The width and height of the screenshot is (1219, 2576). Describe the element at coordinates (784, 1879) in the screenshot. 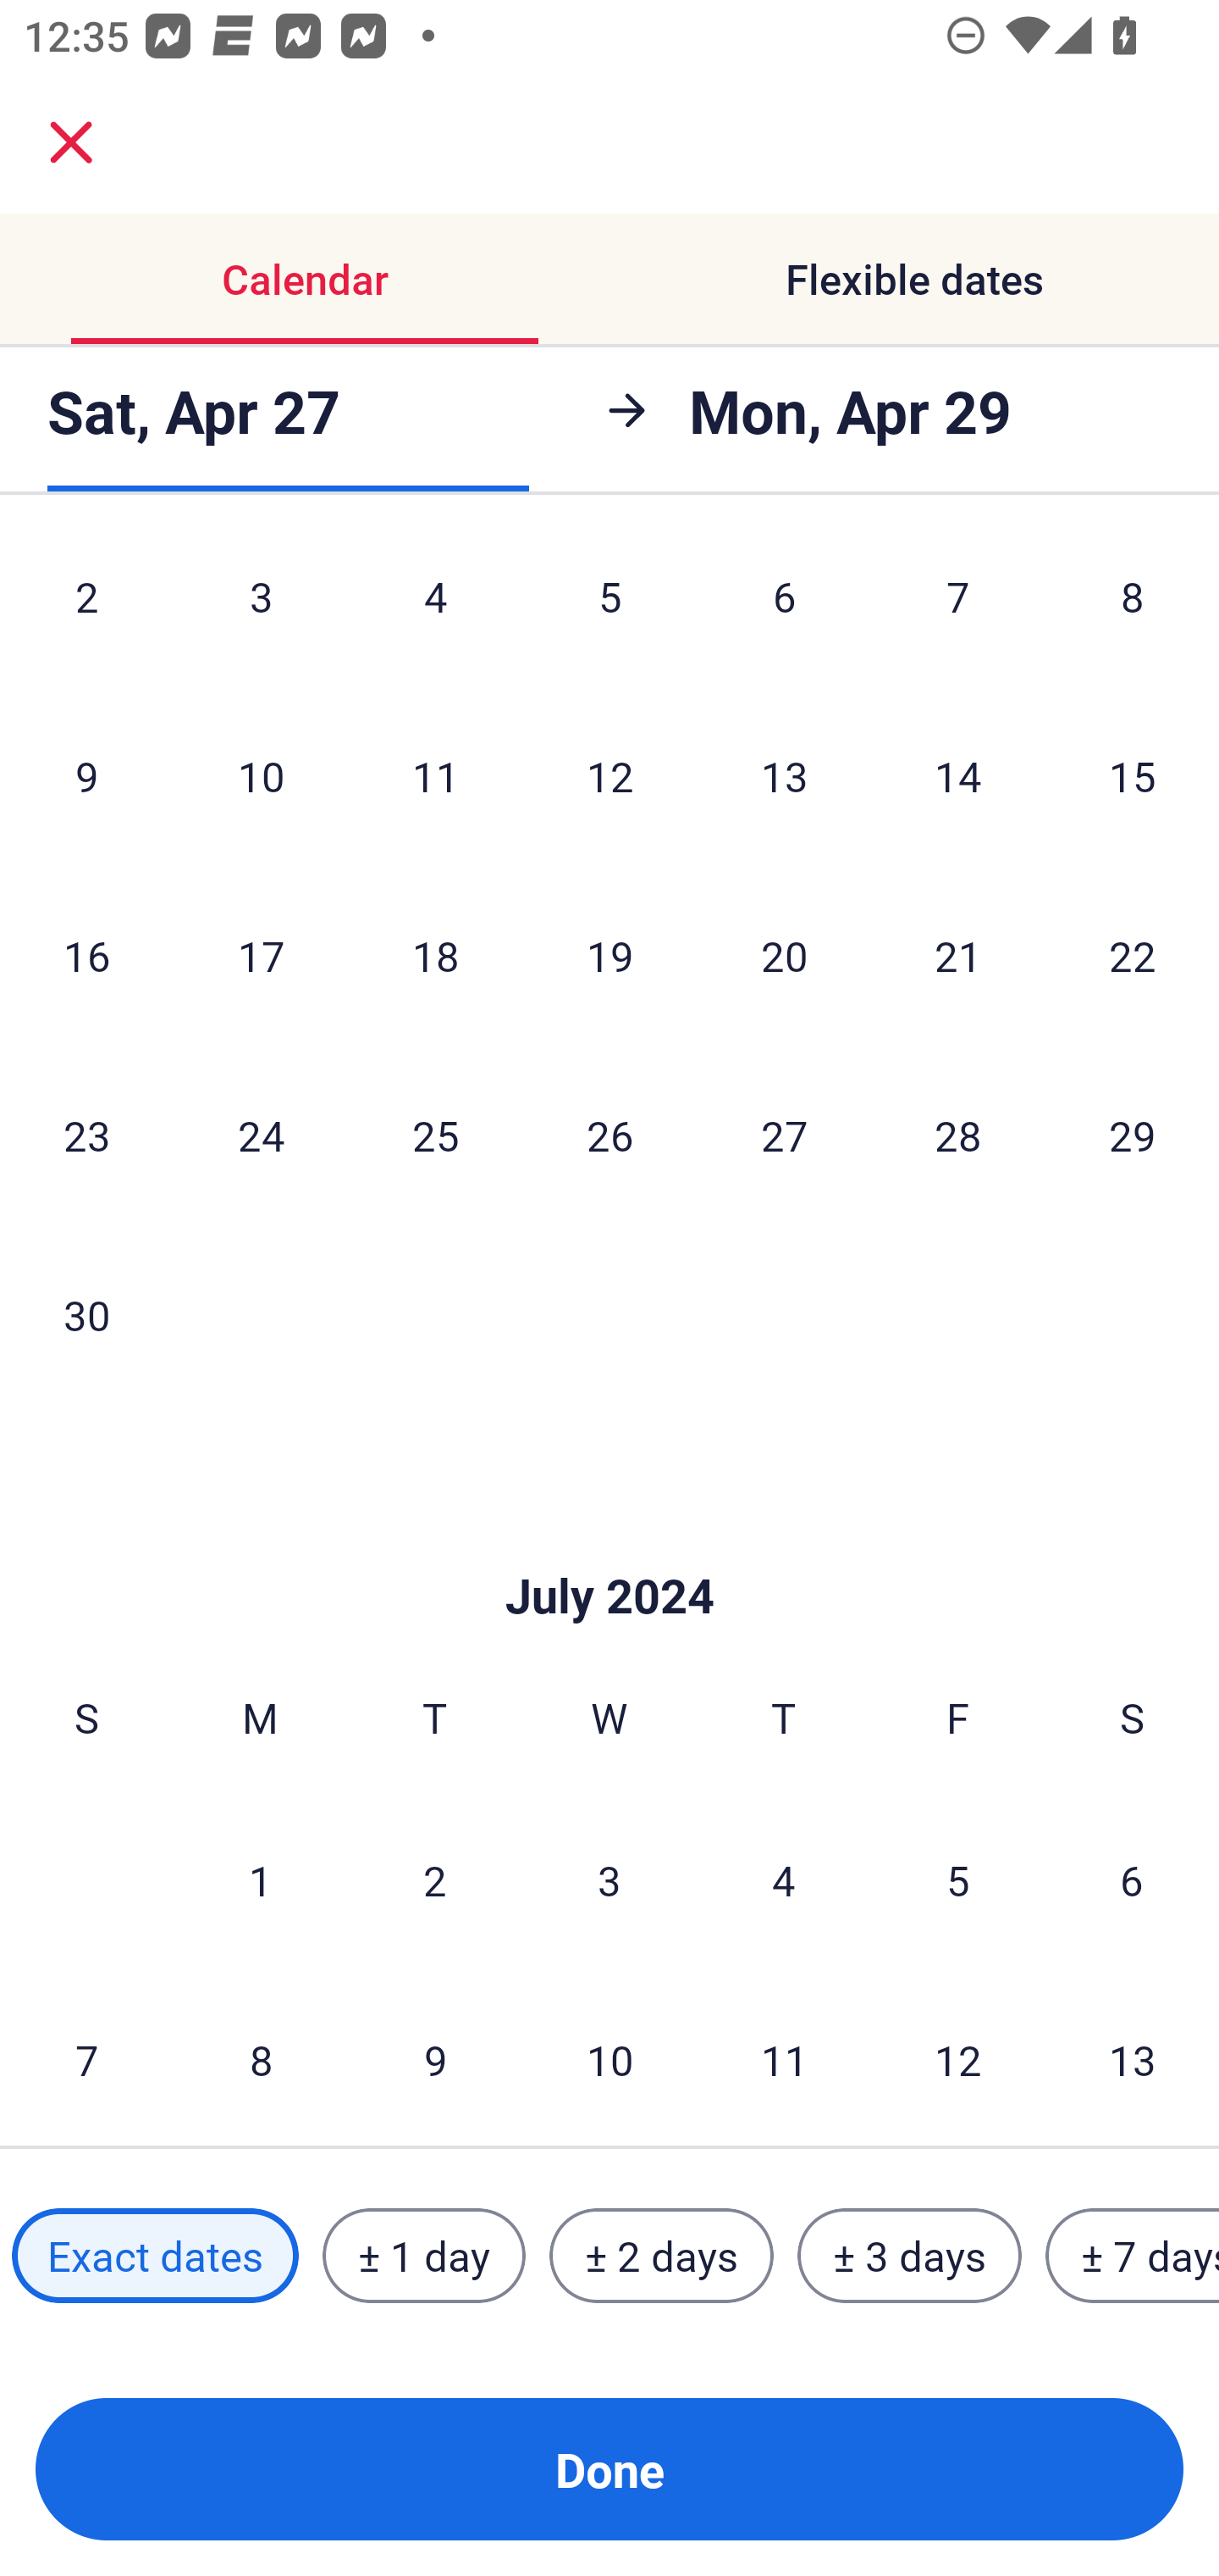

I see `4 Thursday, July 4, 2024` at that location.